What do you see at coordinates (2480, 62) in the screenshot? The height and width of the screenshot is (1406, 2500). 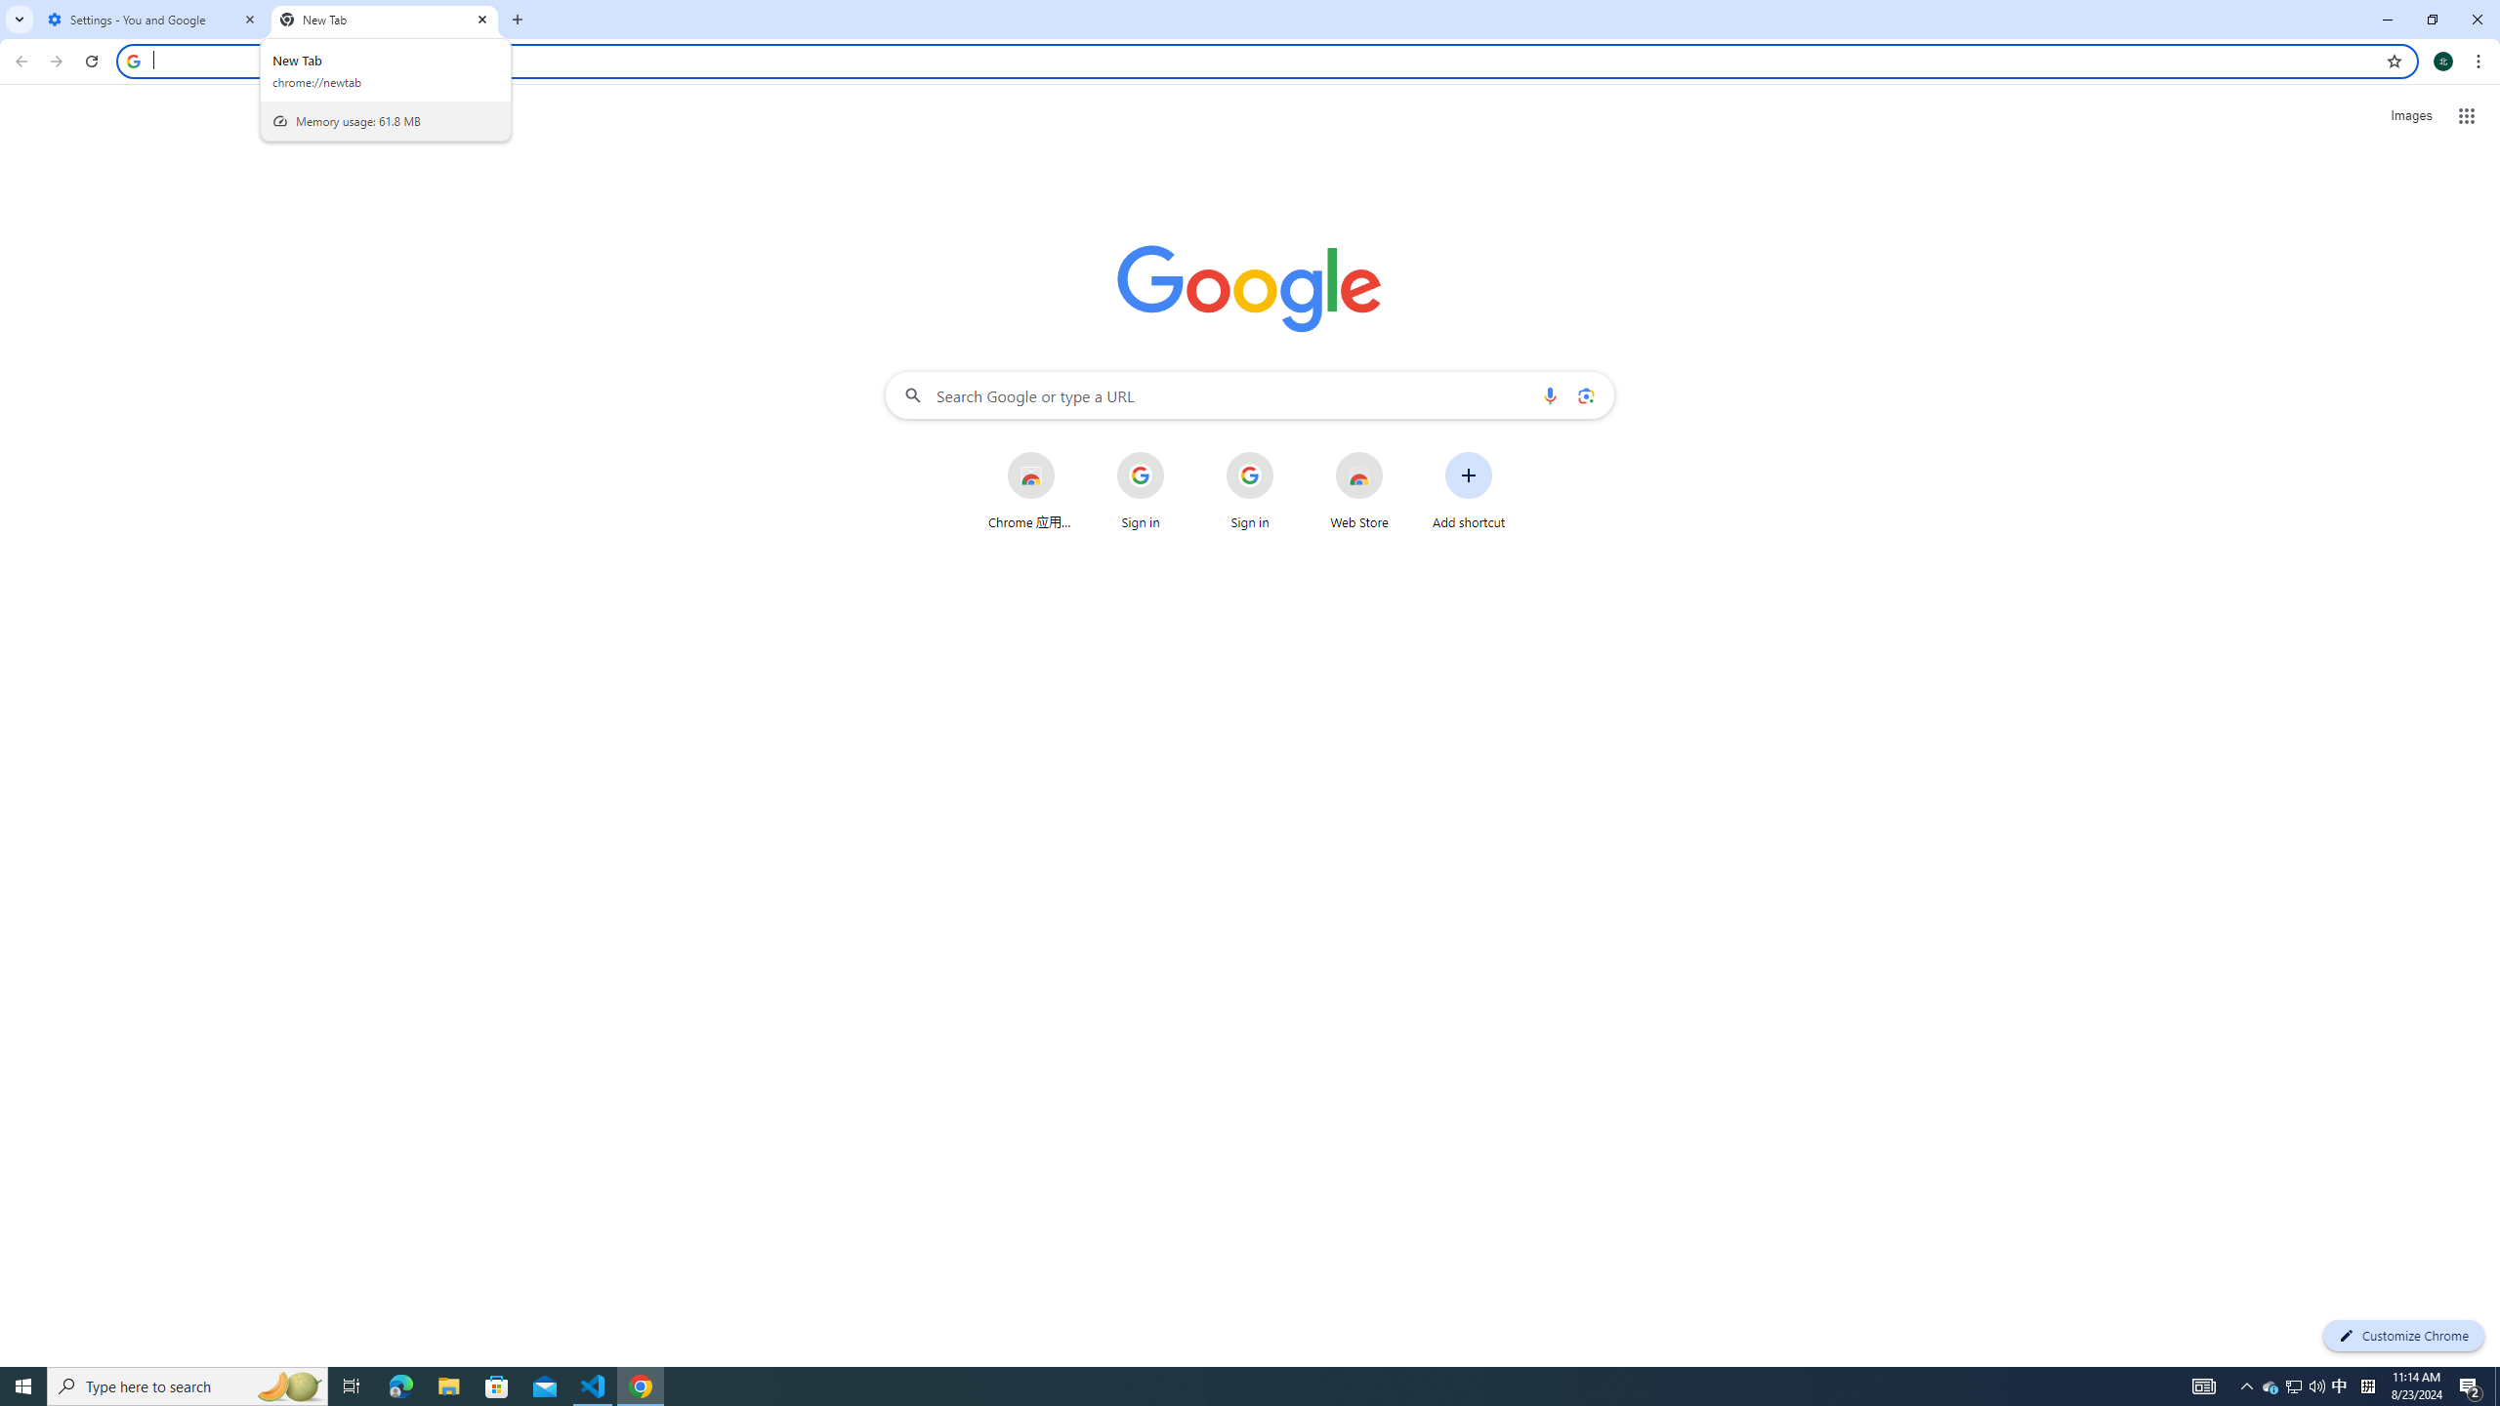 I see `Chrome` at bounding box center [2480, 62].